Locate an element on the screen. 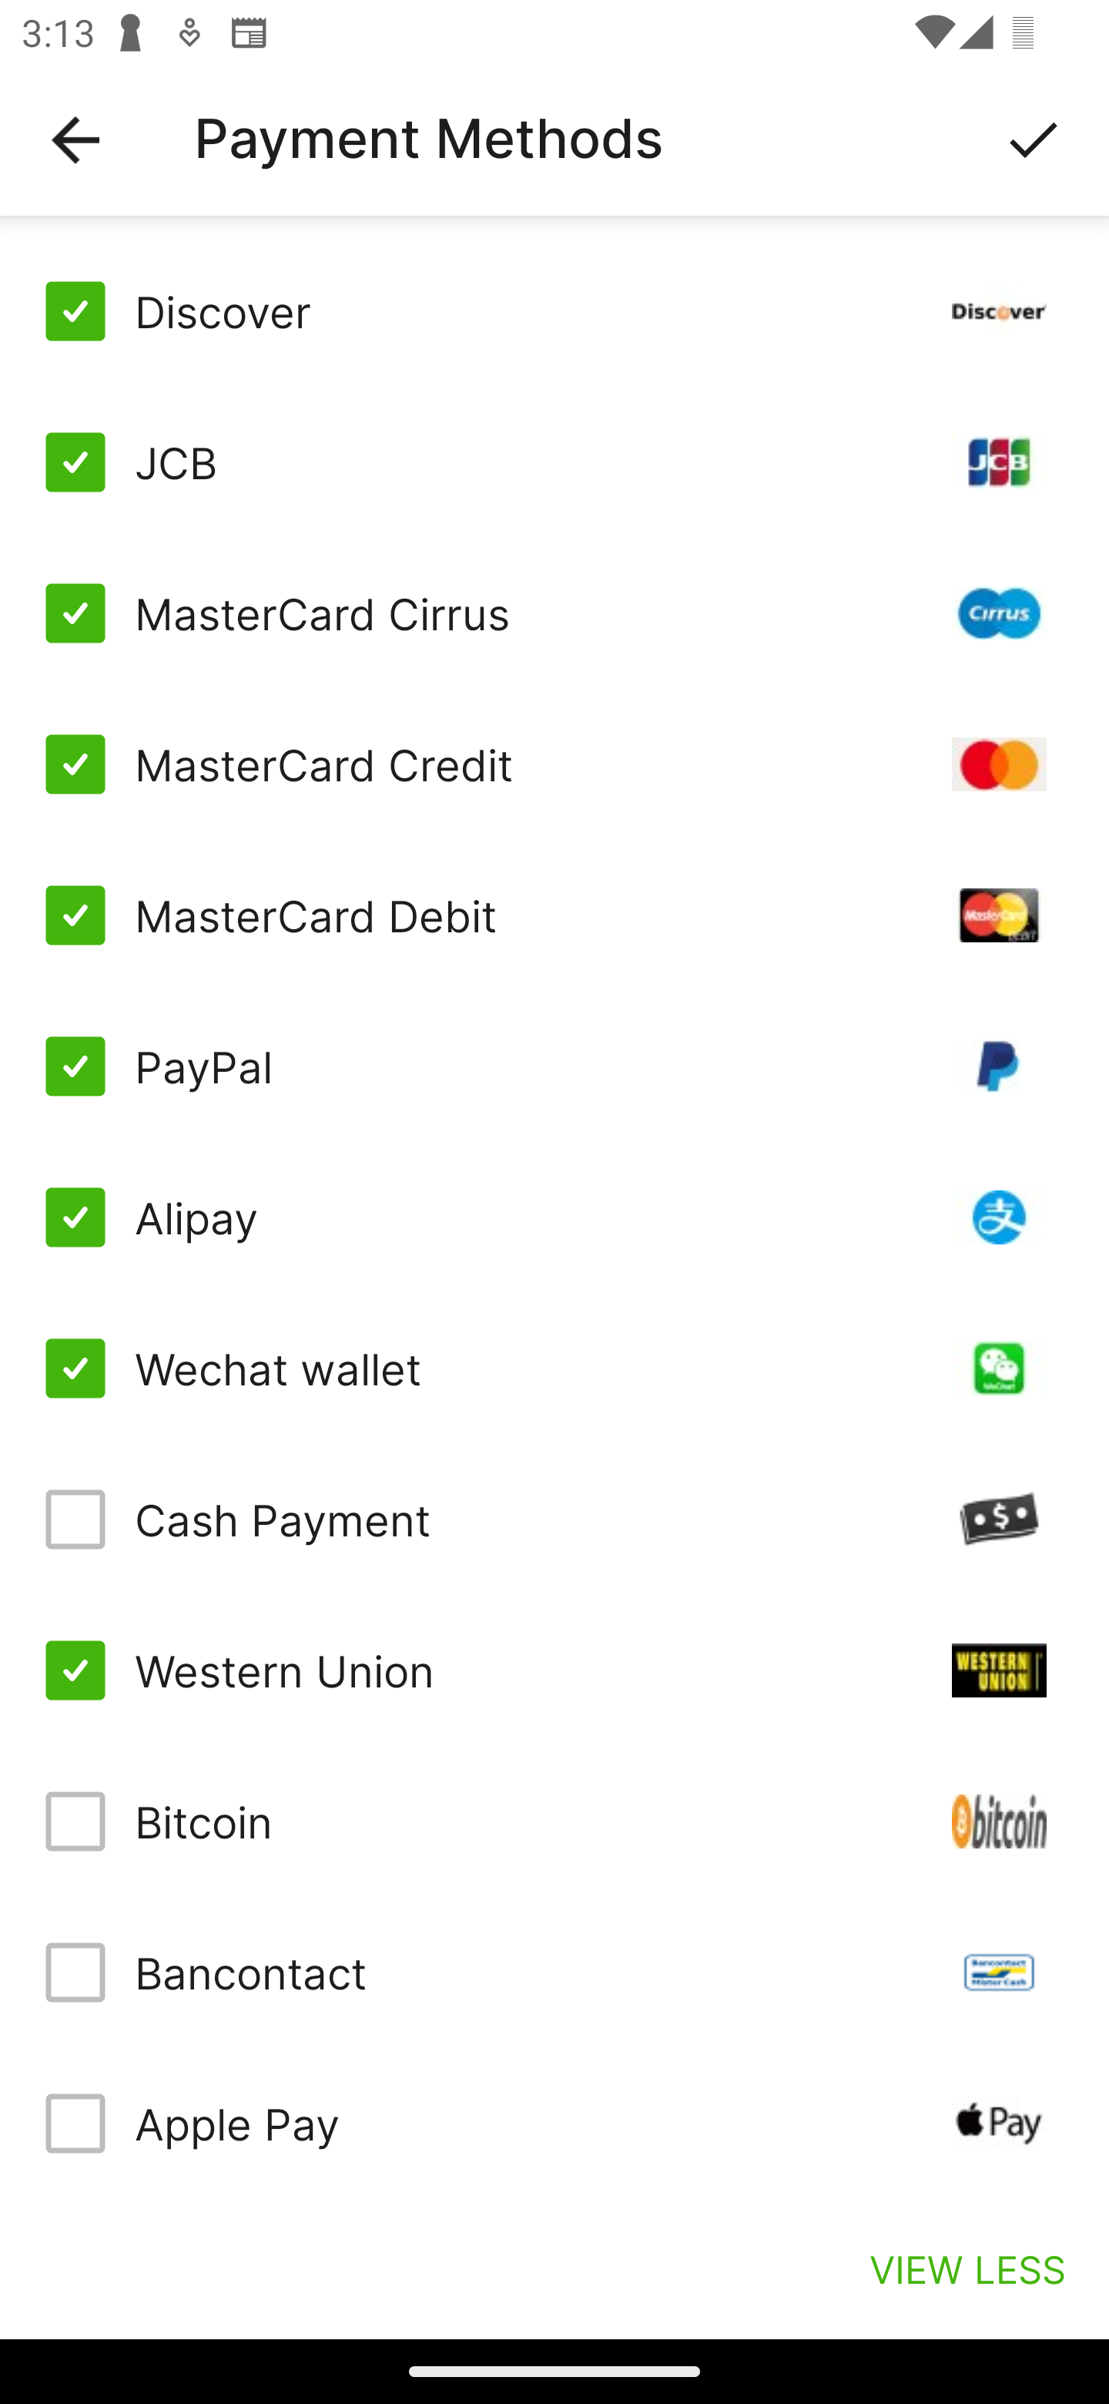 The image size is (1109, 2404). Alipay is located at coordinates (554, 1217).